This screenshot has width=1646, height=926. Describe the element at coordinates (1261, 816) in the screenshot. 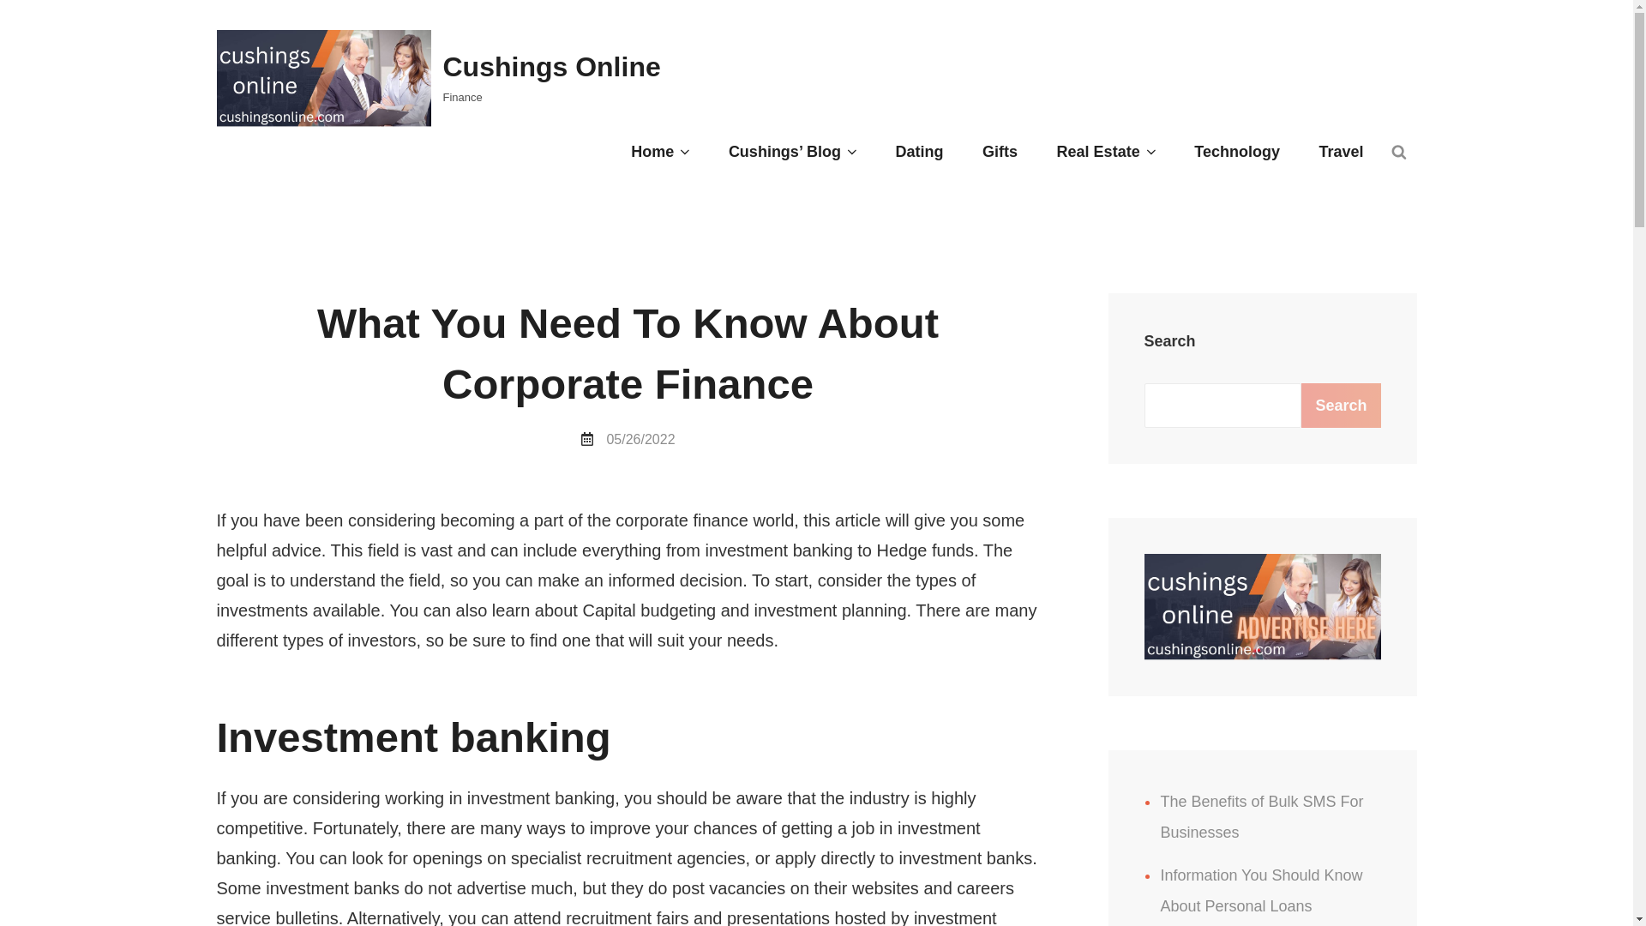

I see `The Benefits of Bulk SMS For Businesses` at that location.